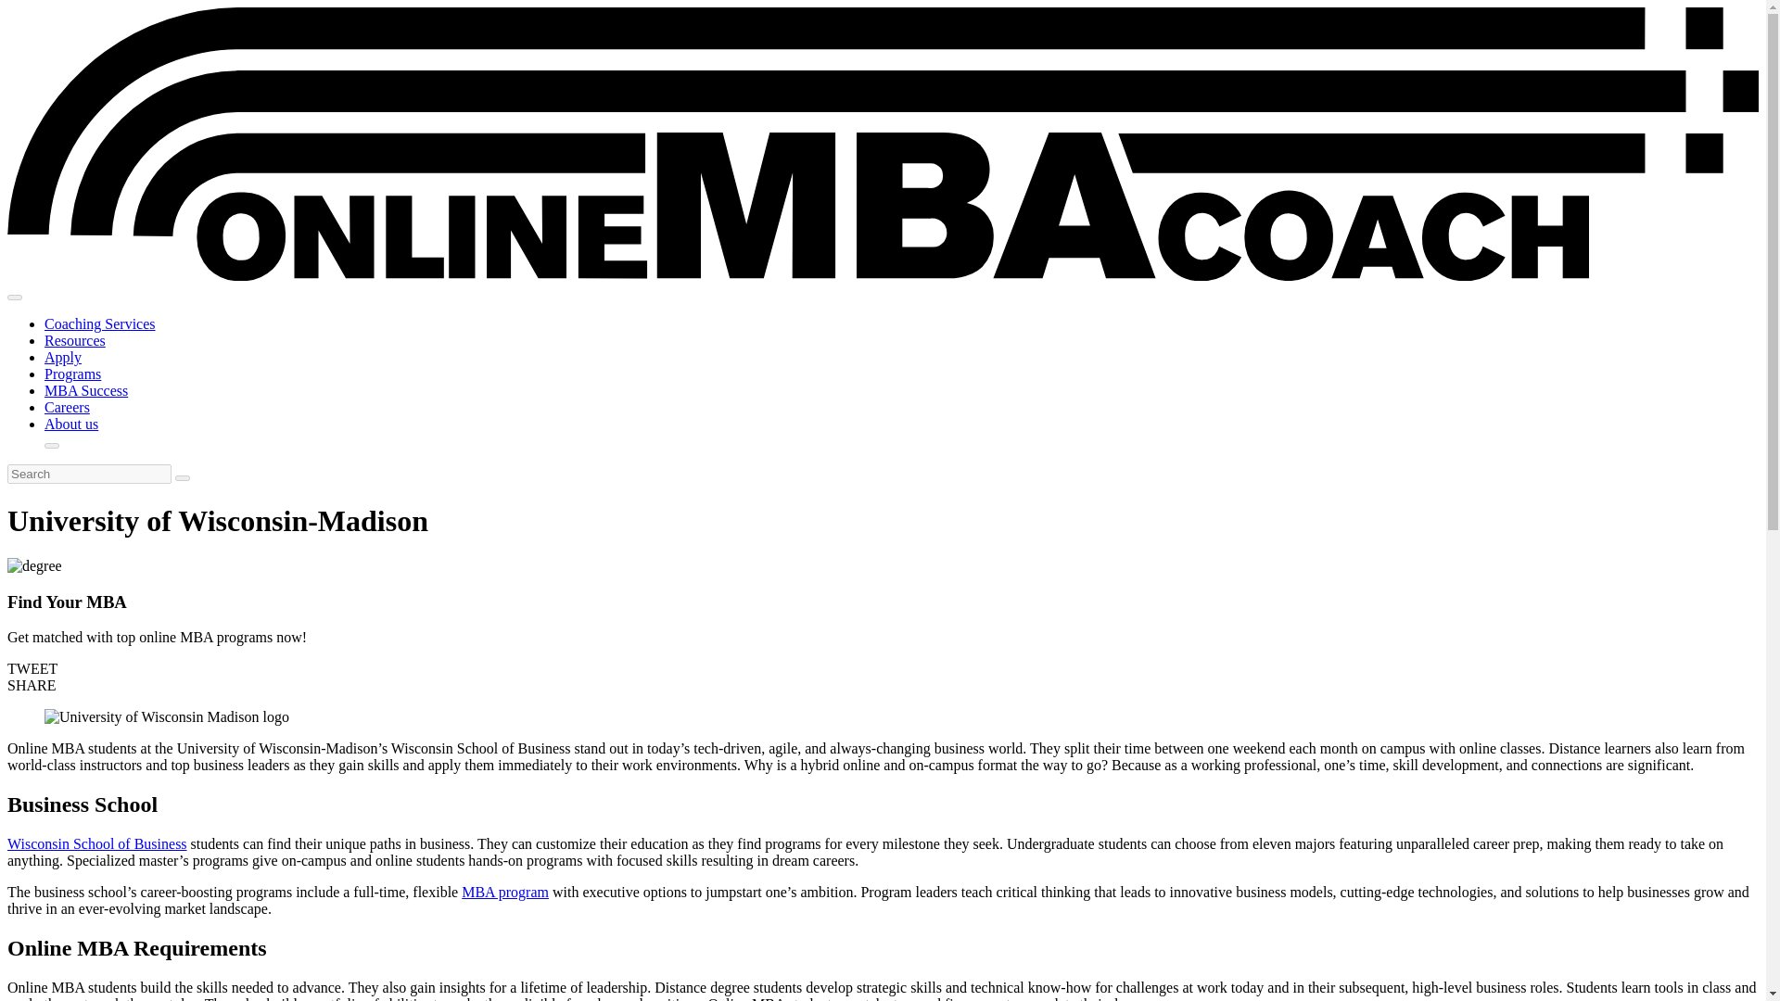  I want to click on Wisconsin School of Business, so click(96, 843).